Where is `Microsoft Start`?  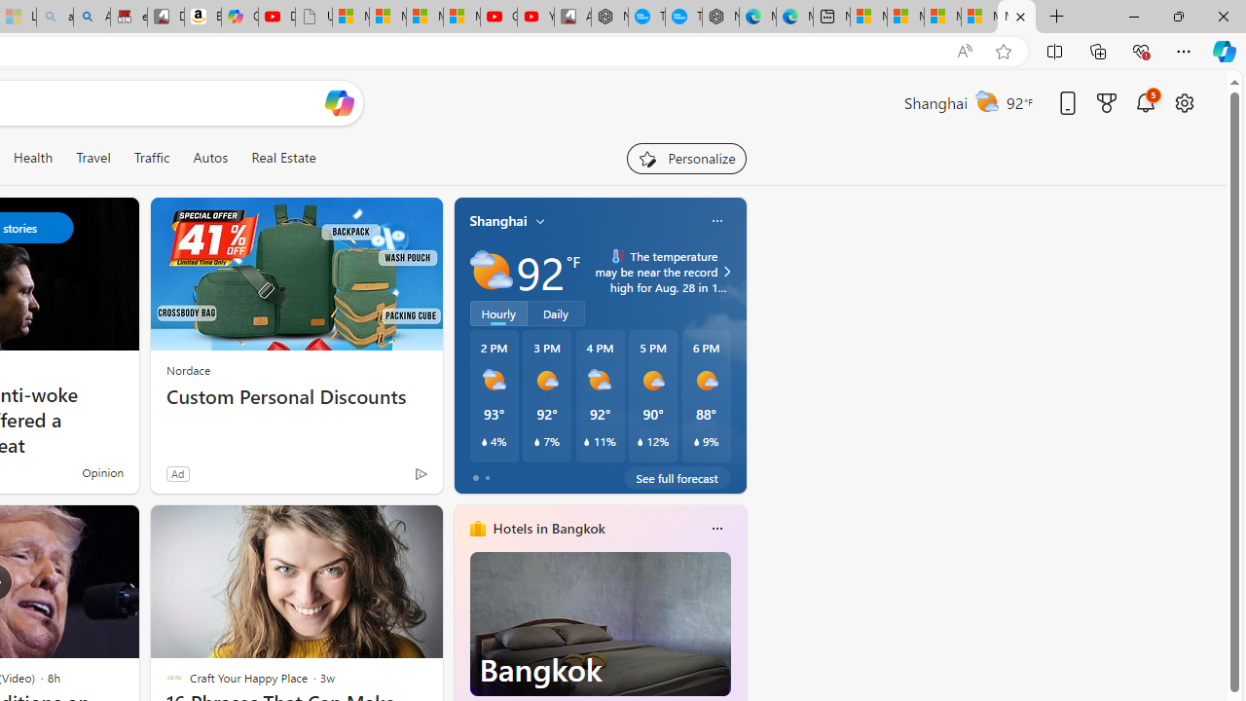 Microsoft Start is located at coordinates (1016, 18).